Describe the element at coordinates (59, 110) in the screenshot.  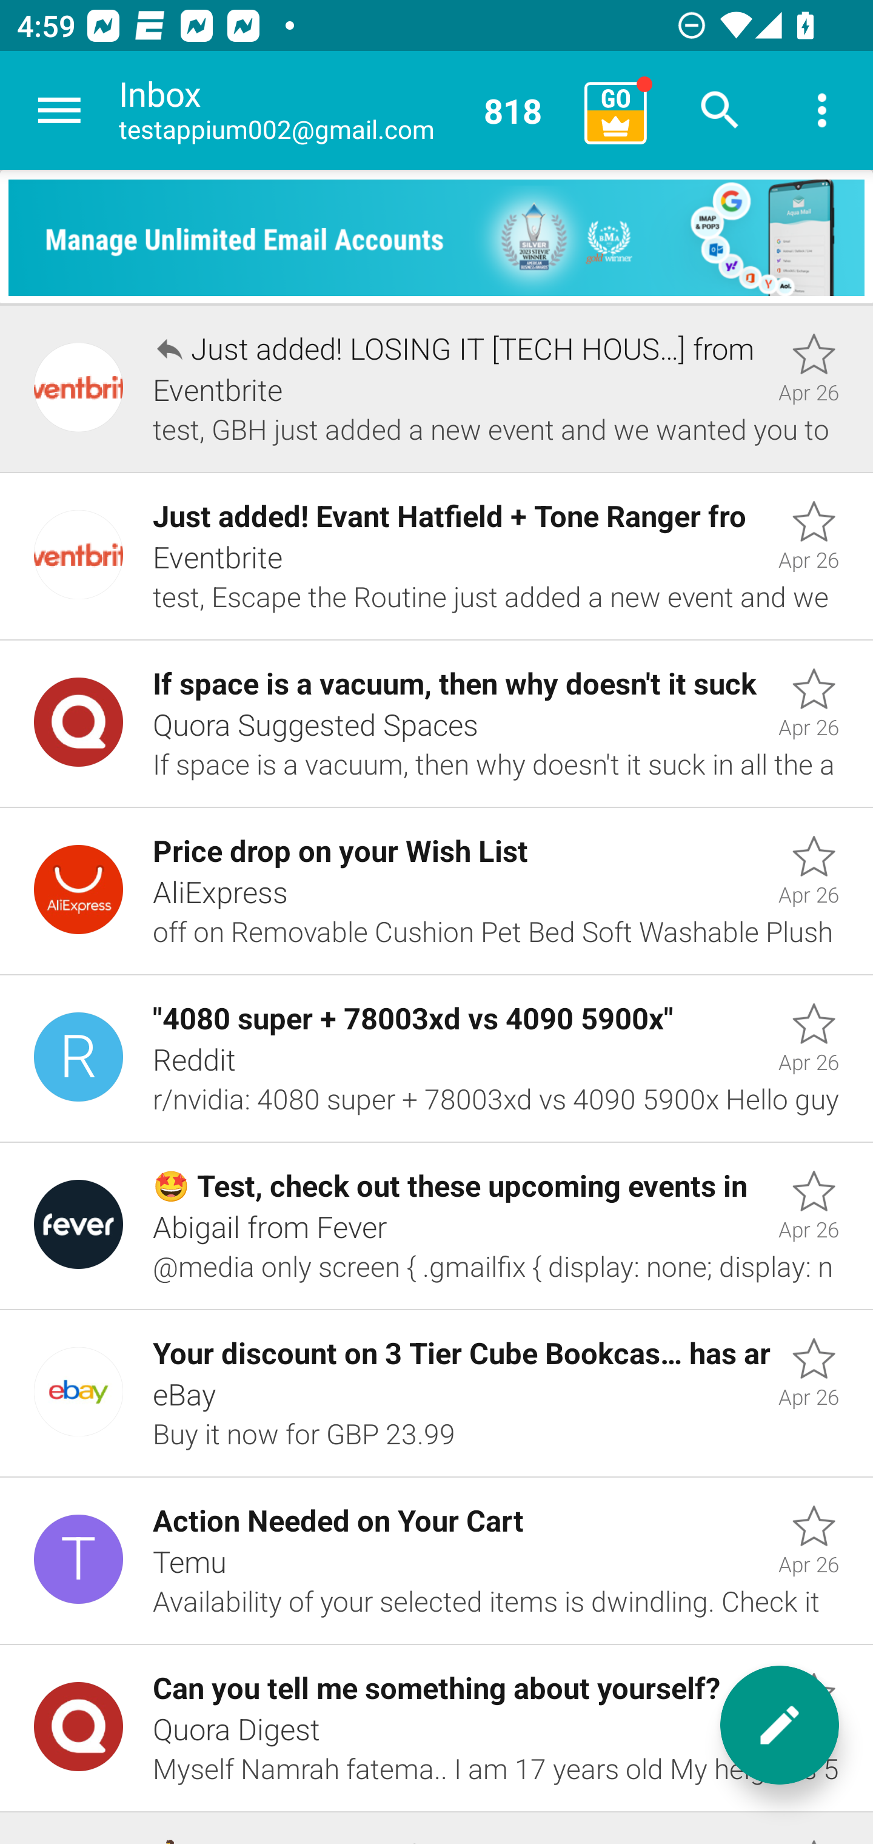
I see `Navigate up` at that location.